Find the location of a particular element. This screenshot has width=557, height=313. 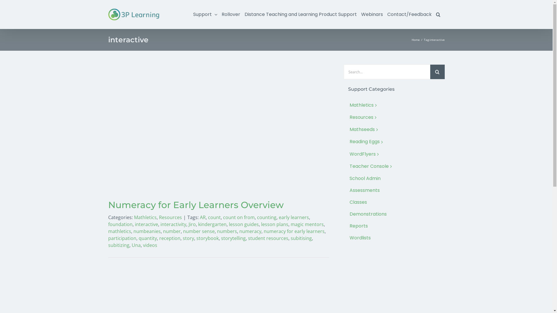

count on from is located at coordinates (238, 217).